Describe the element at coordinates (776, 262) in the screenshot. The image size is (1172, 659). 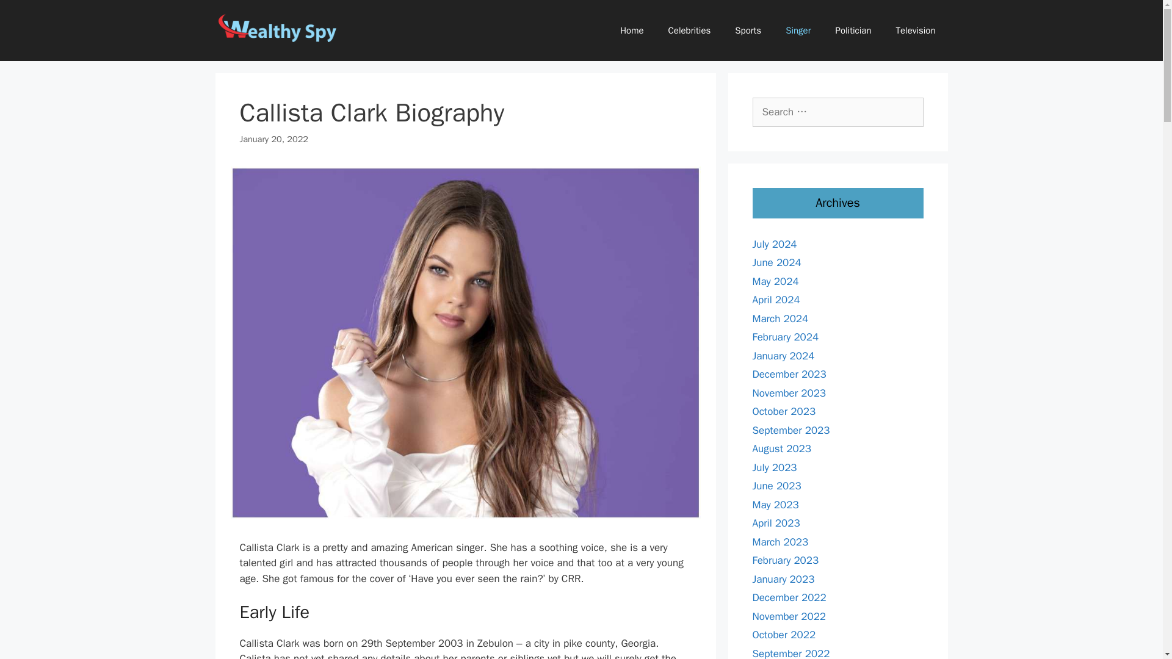
I see `June 2024` at that location.